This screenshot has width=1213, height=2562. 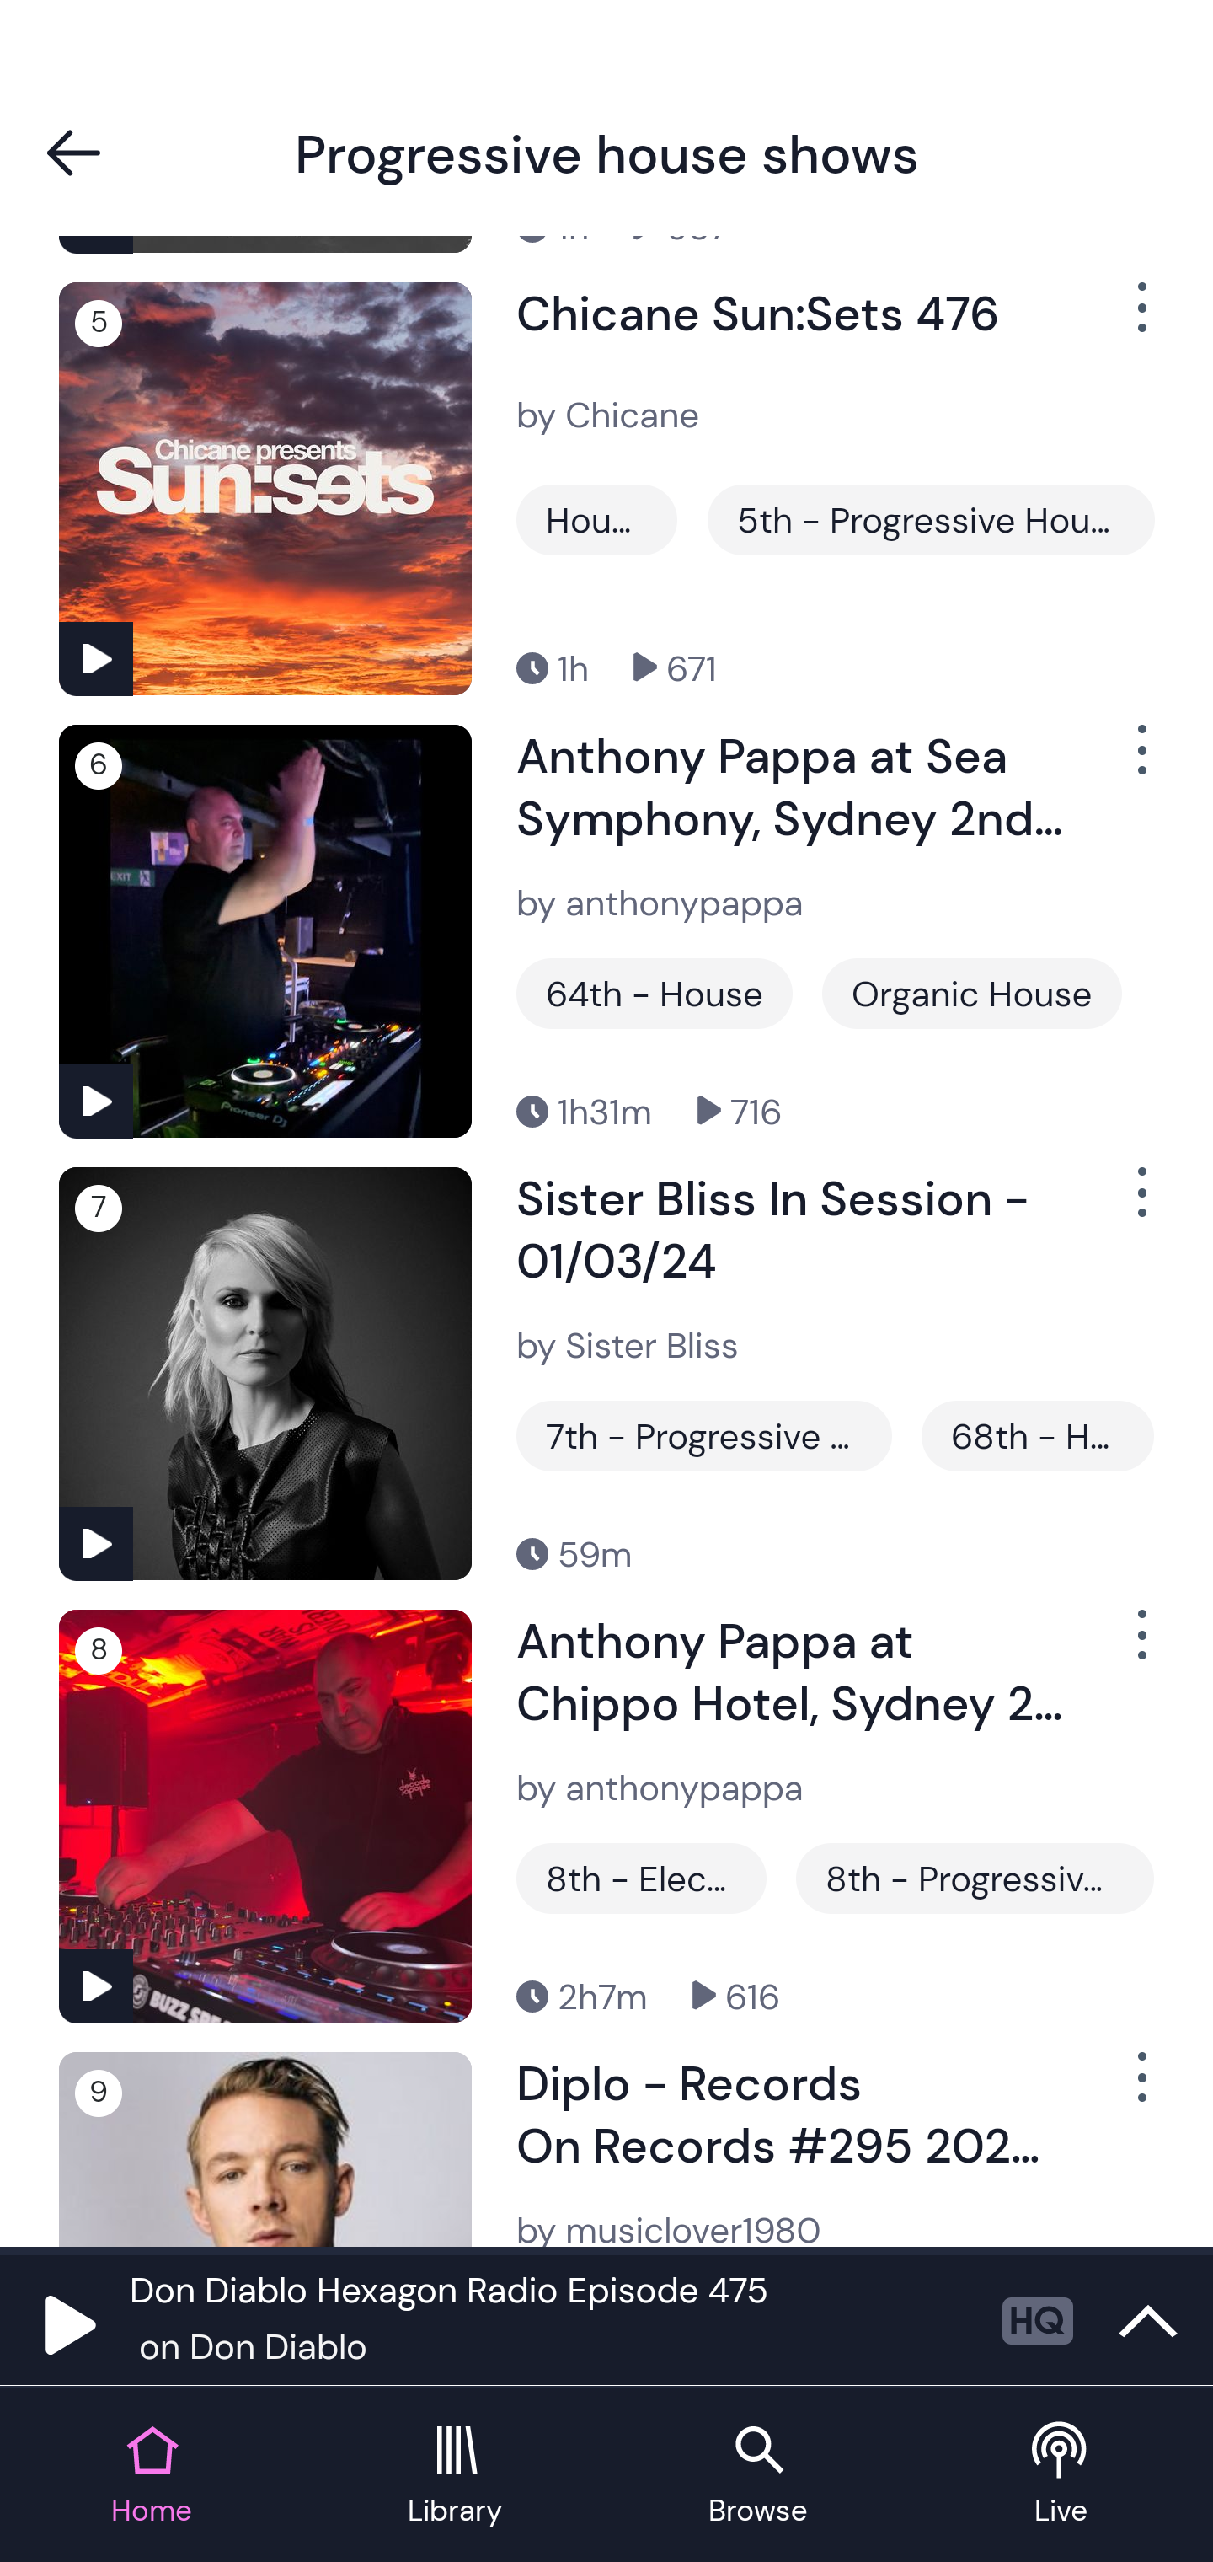 What do you see at coordinates (1139, 2090) in the screenshot?
I see `Show Options Menu Button` at bounding box center [1139, 2090].